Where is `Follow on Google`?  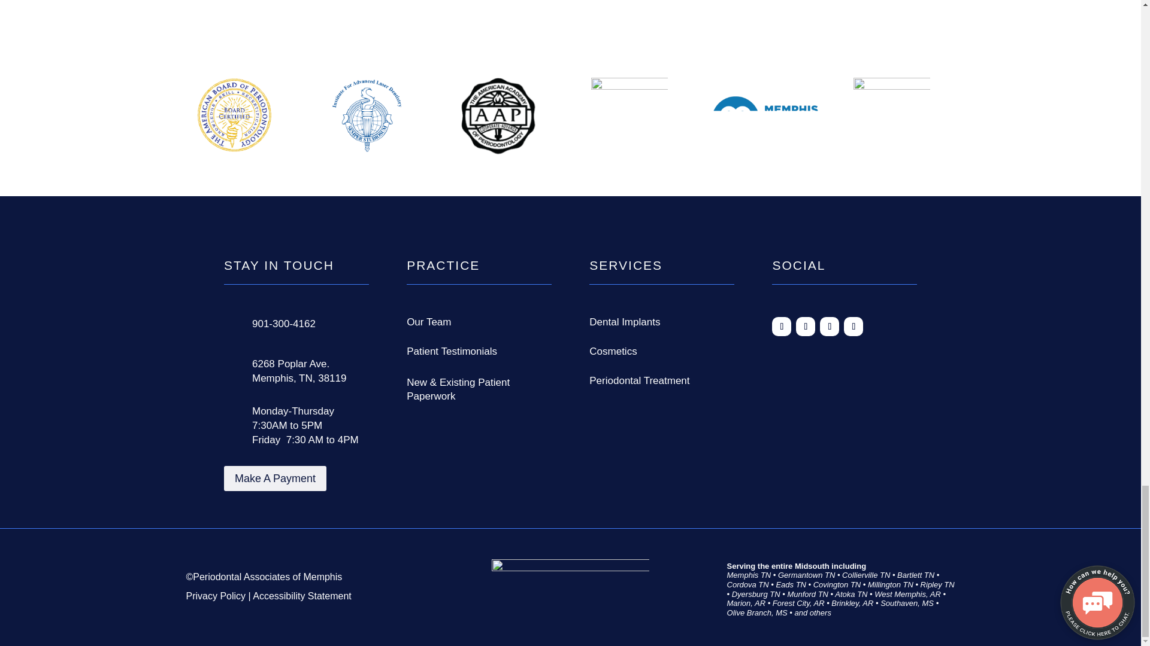
Follow on Google is located at coordinates (805, 327).